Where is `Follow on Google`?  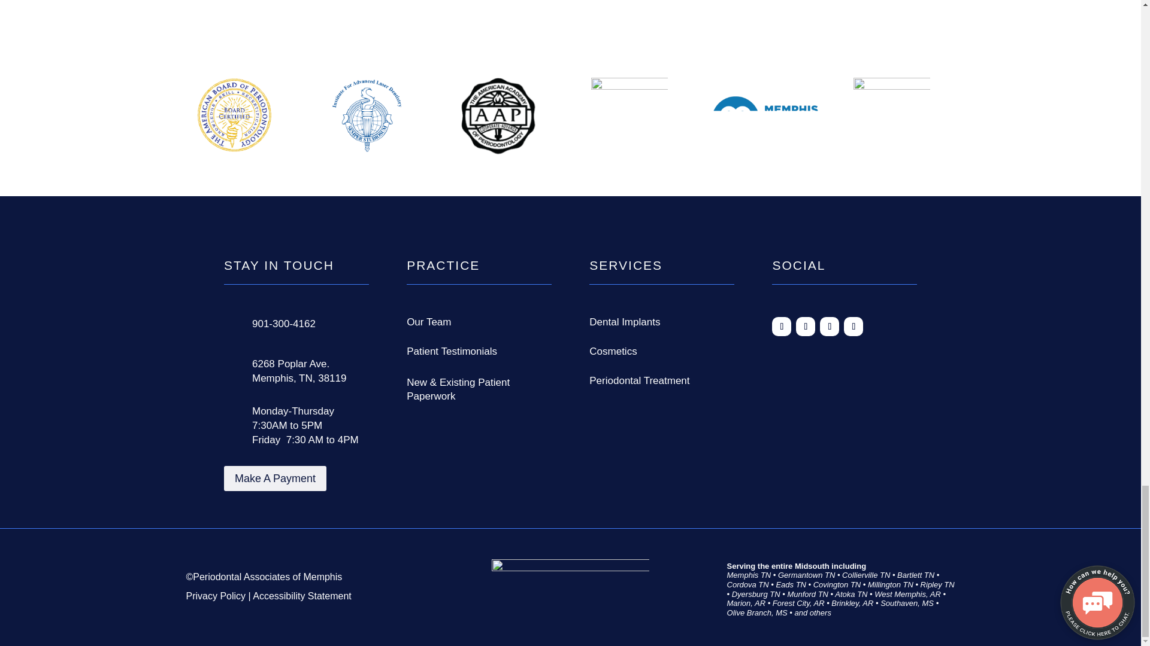
Follow on Google is located at coordinates (805, 327).